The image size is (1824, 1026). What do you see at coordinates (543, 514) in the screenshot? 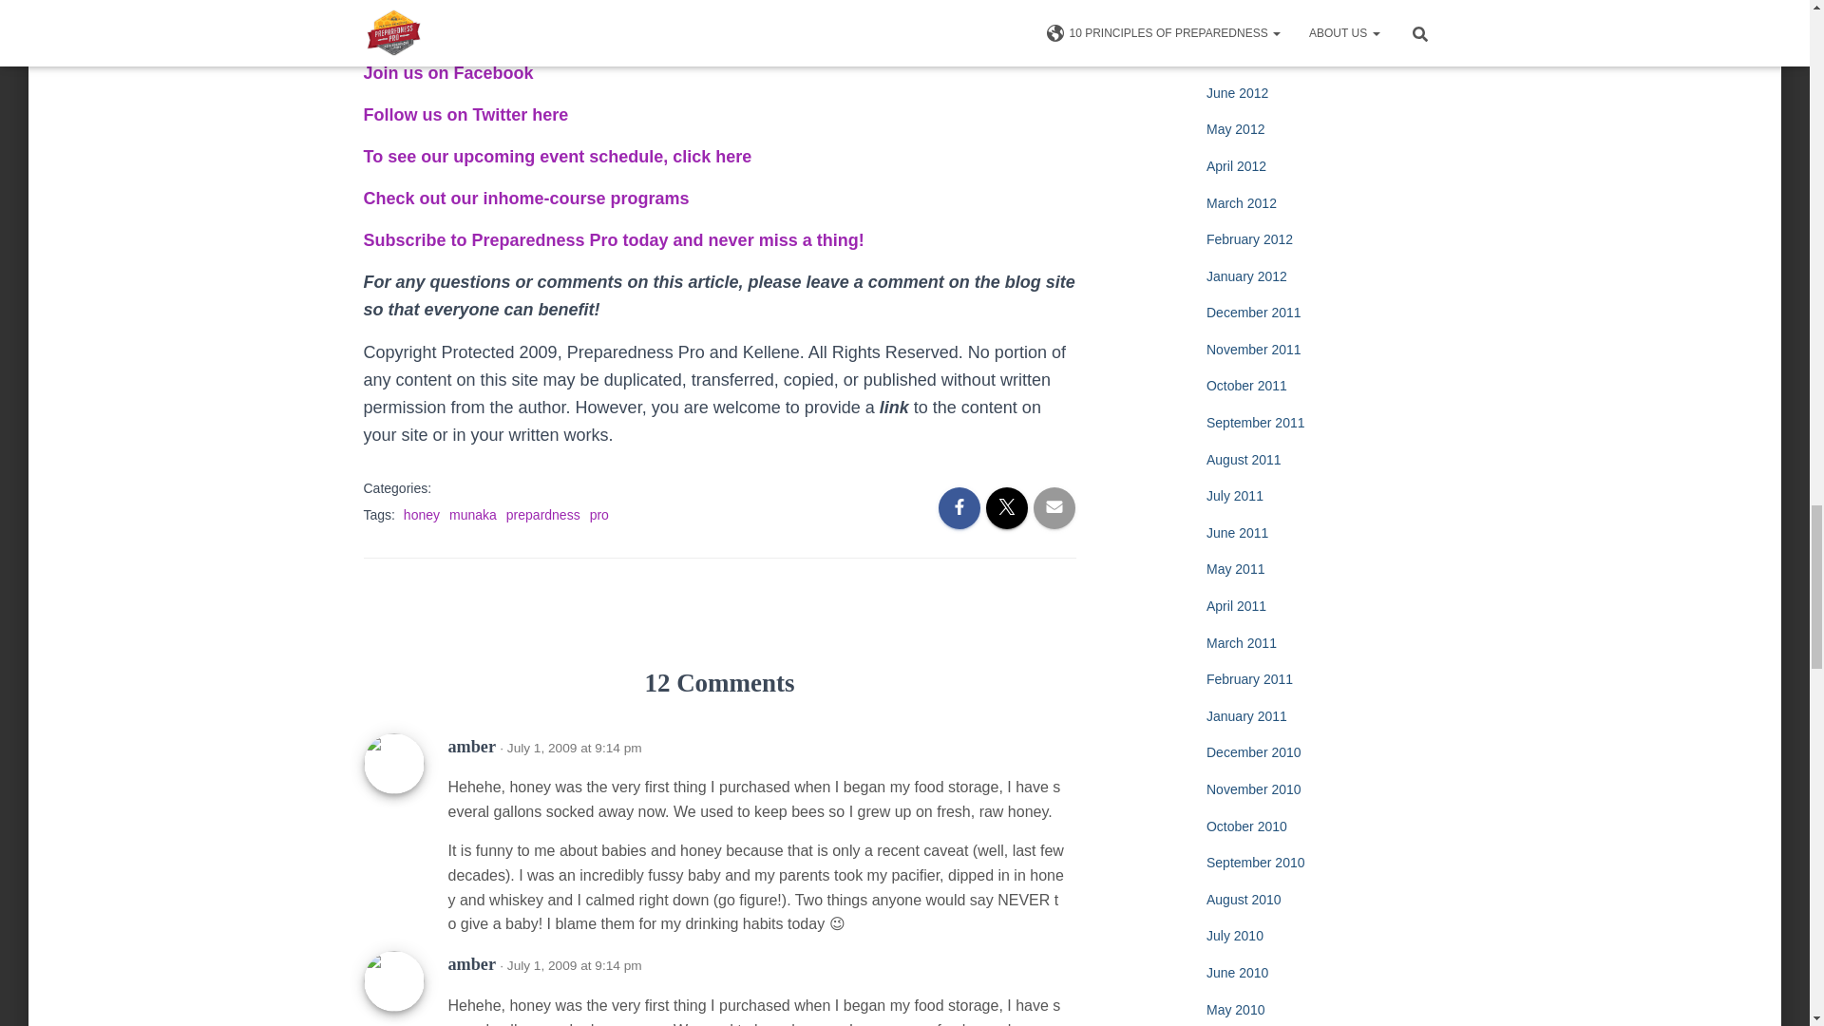
I see `prepardness` at bounding box center [543, 514].